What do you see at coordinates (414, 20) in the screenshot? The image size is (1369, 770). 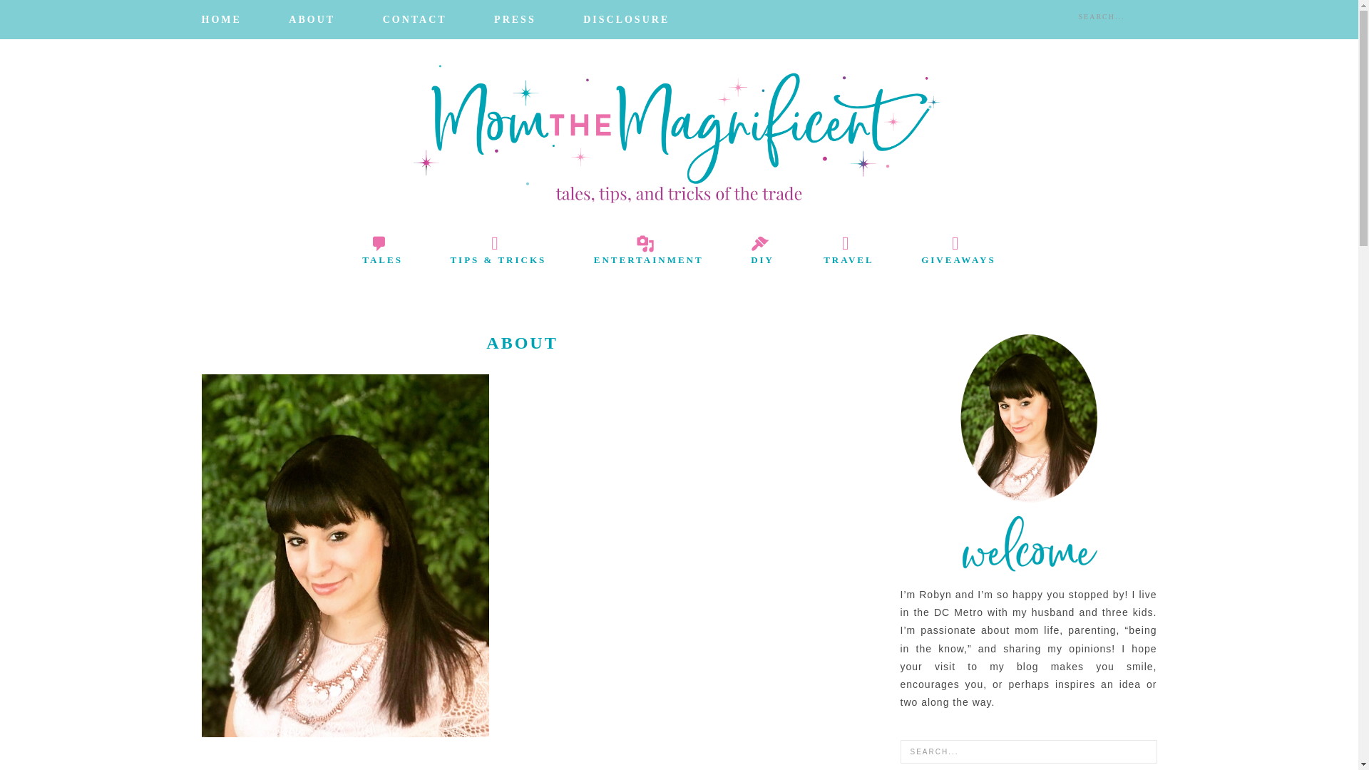 I see `CONTACT` at bounding box center [414, 20].